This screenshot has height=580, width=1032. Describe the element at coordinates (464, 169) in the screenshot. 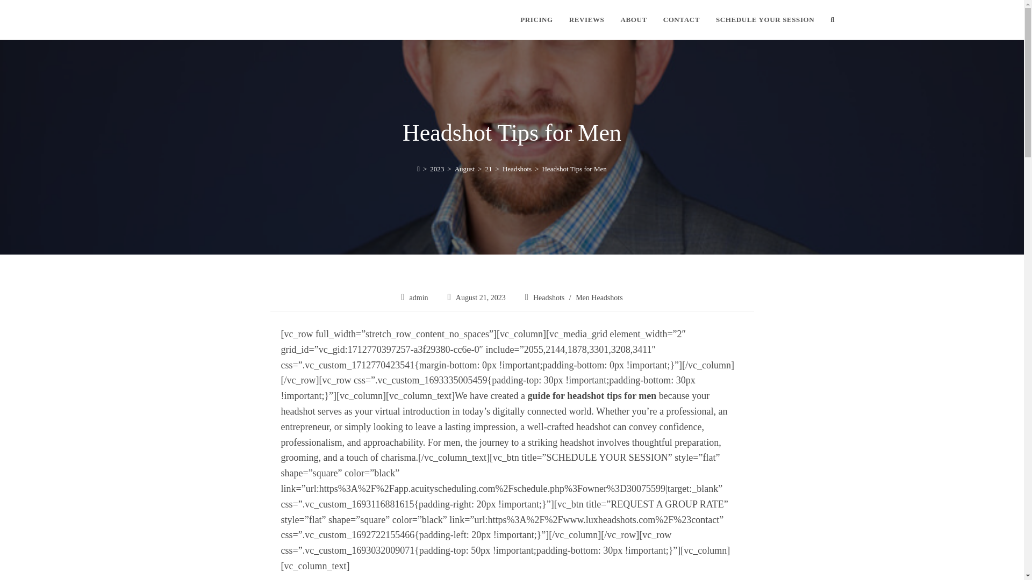

I see `August` at that location.